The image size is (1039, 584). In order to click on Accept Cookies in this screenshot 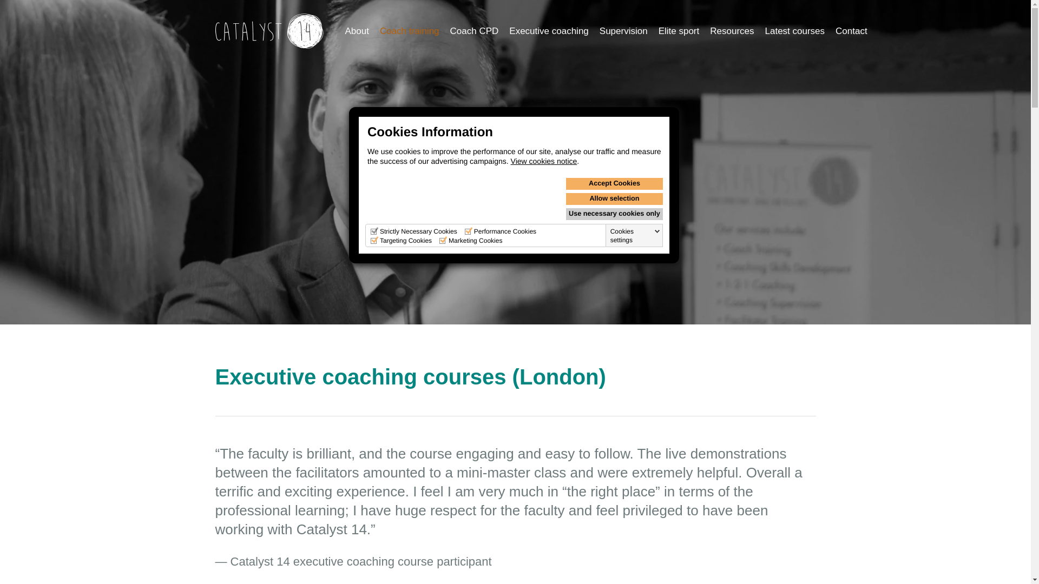, I will do `click(614, 184)`.